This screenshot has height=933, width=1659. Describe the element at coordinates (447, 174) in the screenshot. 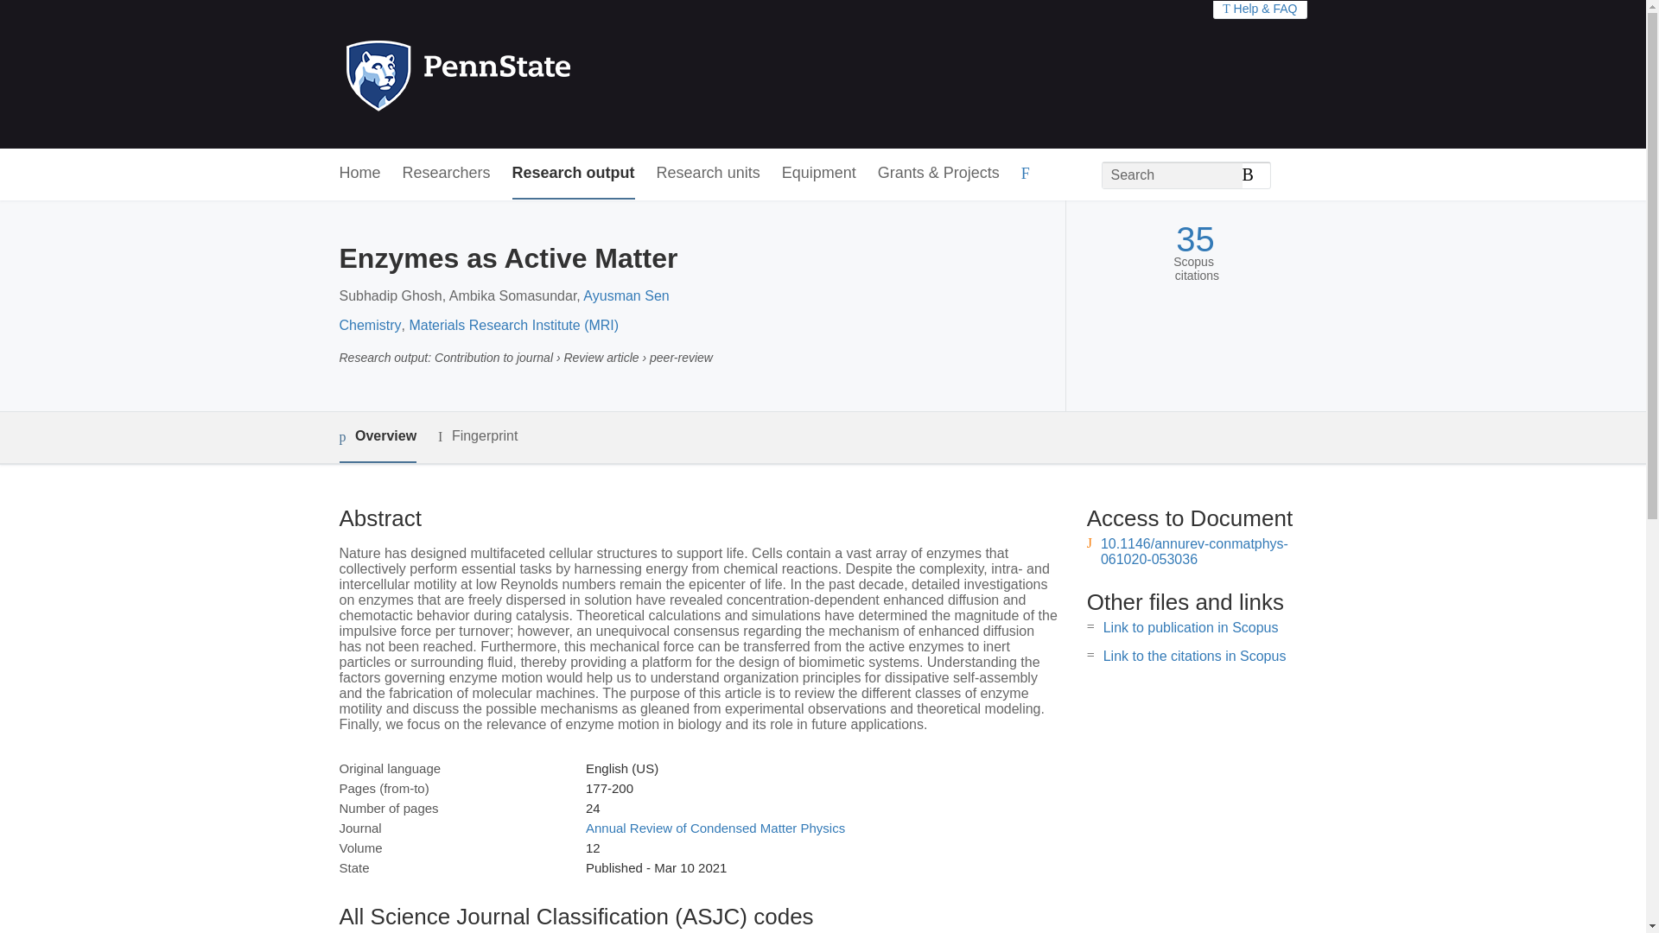

I see `Researchers` at that location.